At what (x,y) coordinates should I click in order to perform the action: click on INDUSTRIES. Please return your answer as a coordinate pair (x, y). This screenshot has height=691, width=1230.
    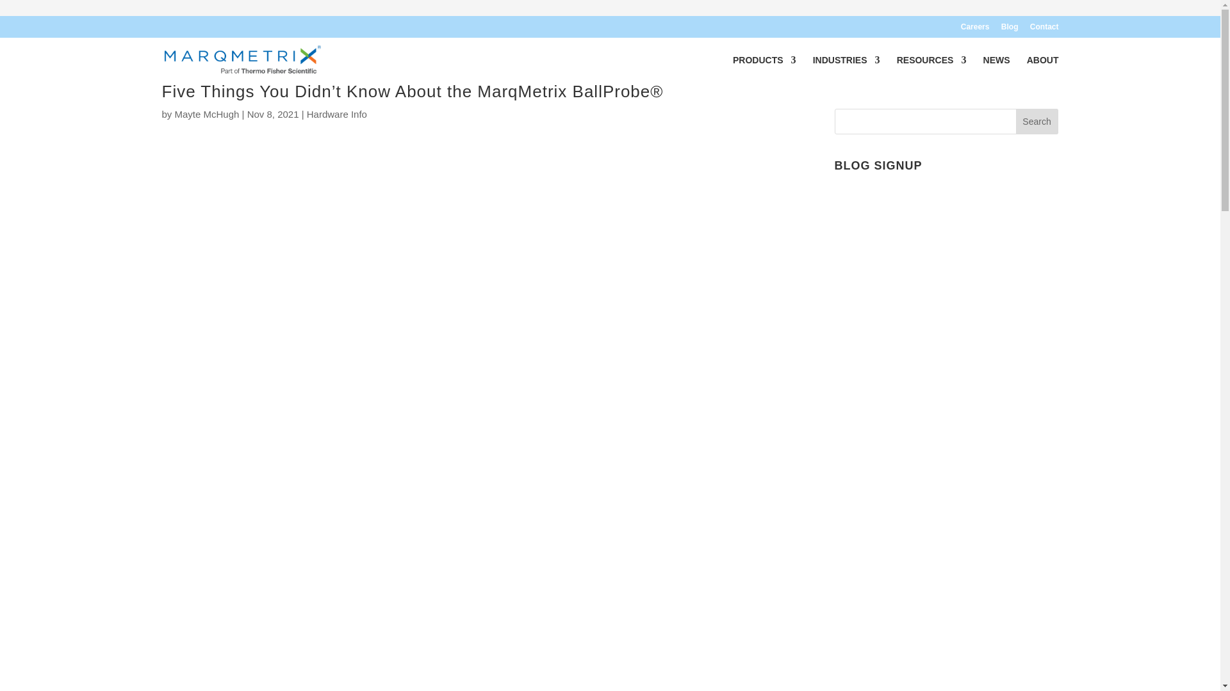
    Looking at the image, I should click on (847, 69).